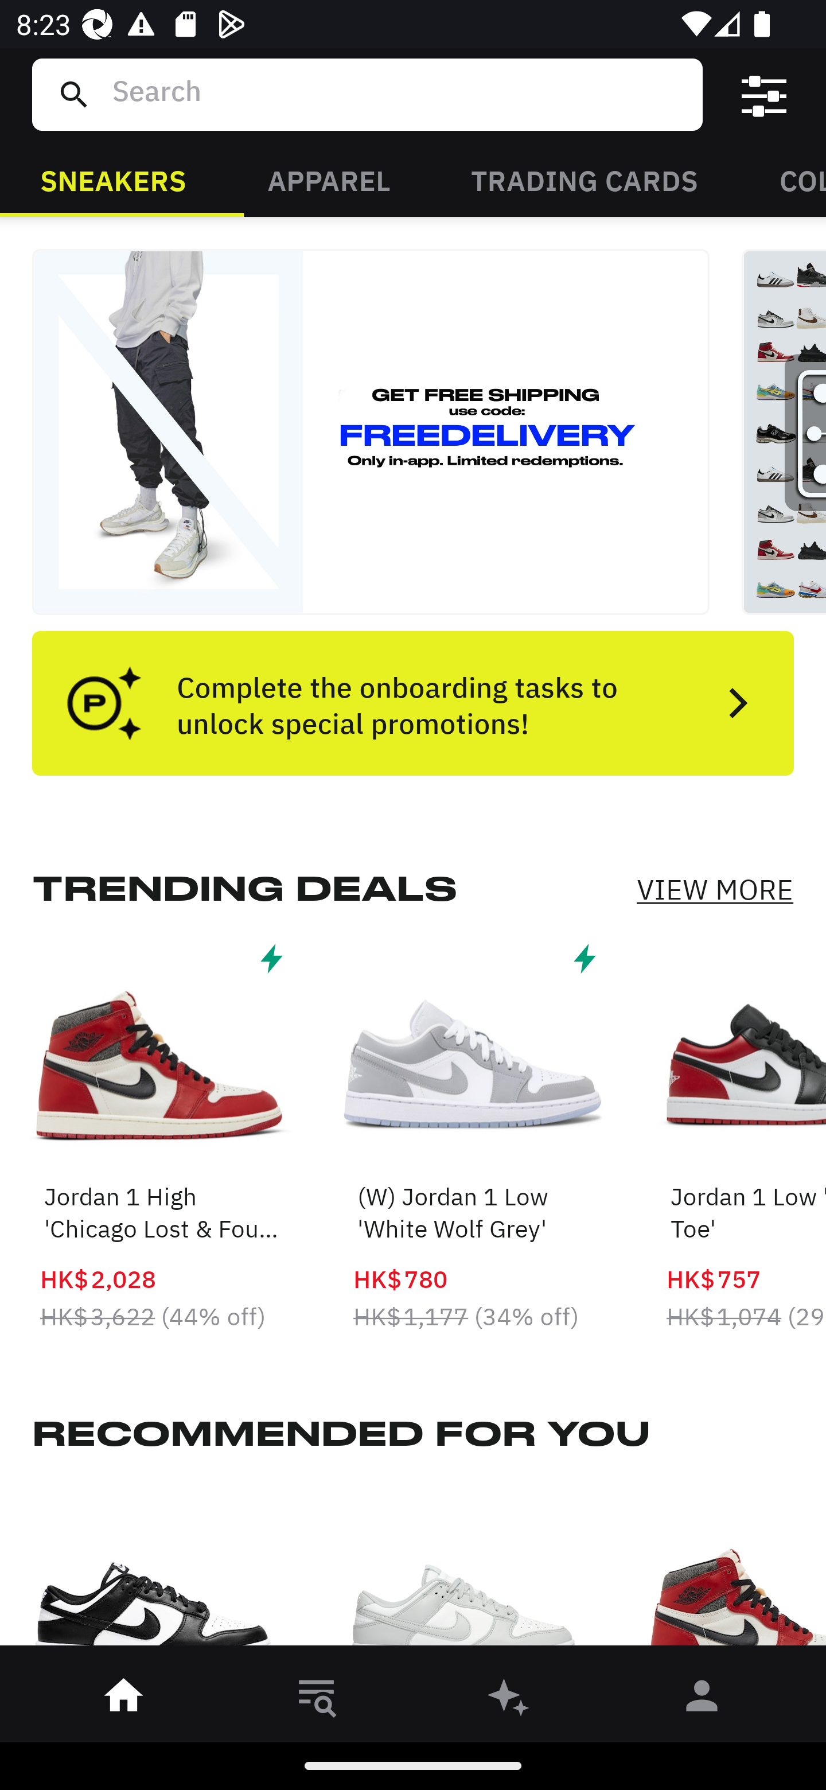 This screenshot has height=1790, width=826. What do you see at coordinates (715, 889) in the screenshot?
I see `VIEW MORE` at bounding box center [715, 889].